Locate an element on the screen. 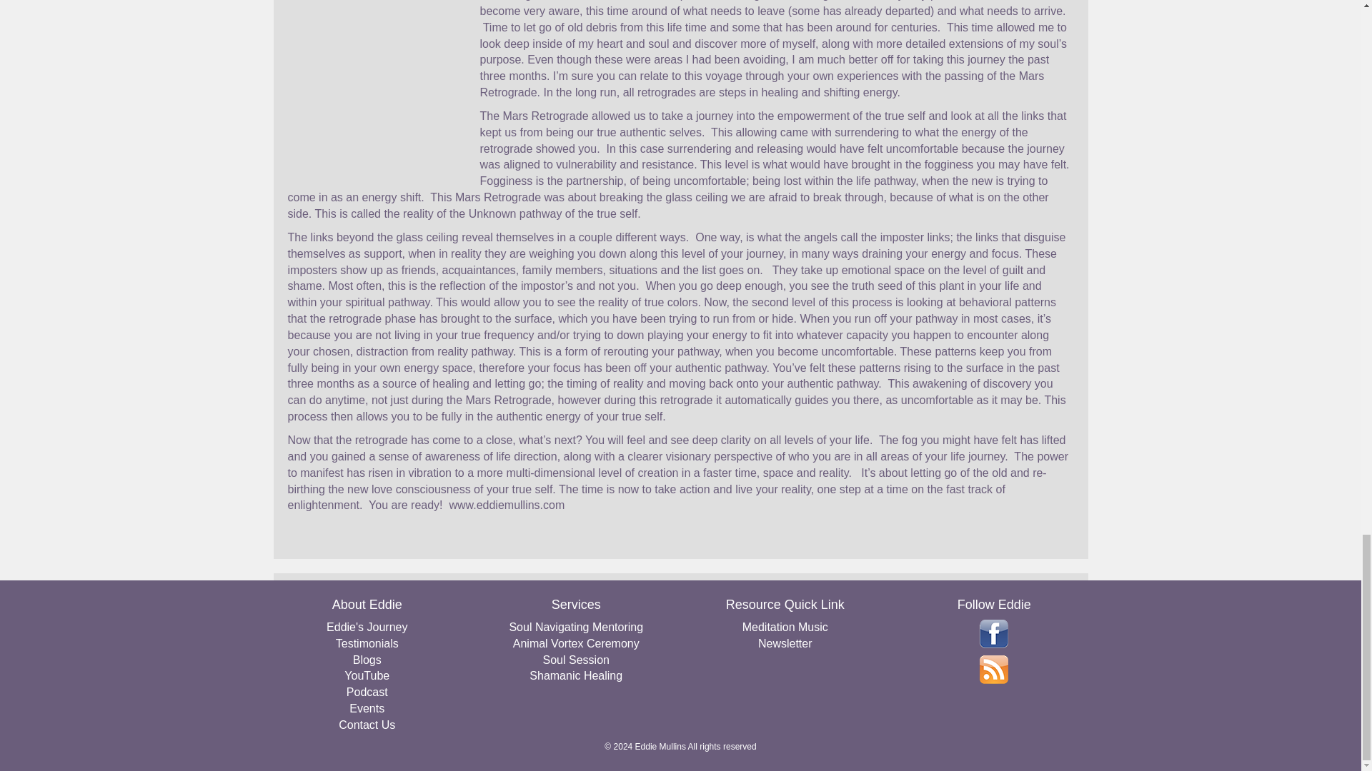  Link to Facebook is located at coordinates (993, 634).